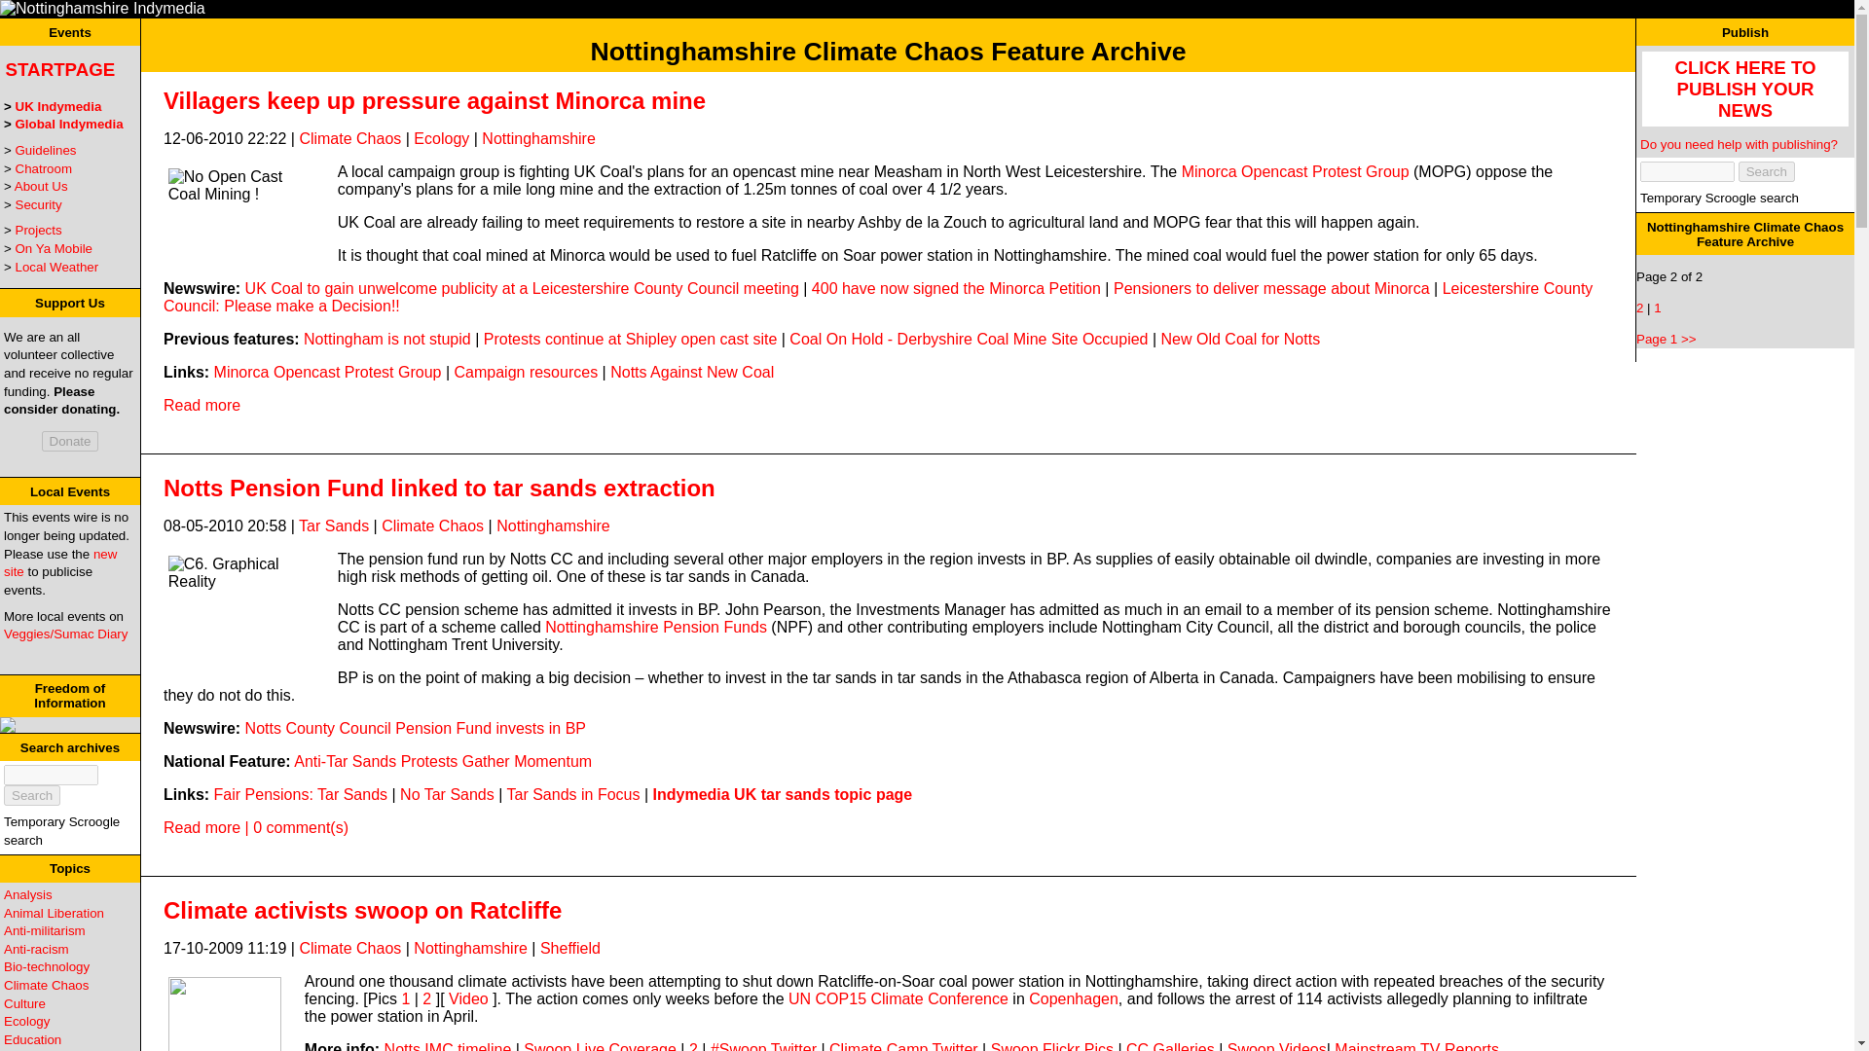 The width and height of the screenshot is (1869, 1051). I want to click on Anti-racism, so click(36, 948).